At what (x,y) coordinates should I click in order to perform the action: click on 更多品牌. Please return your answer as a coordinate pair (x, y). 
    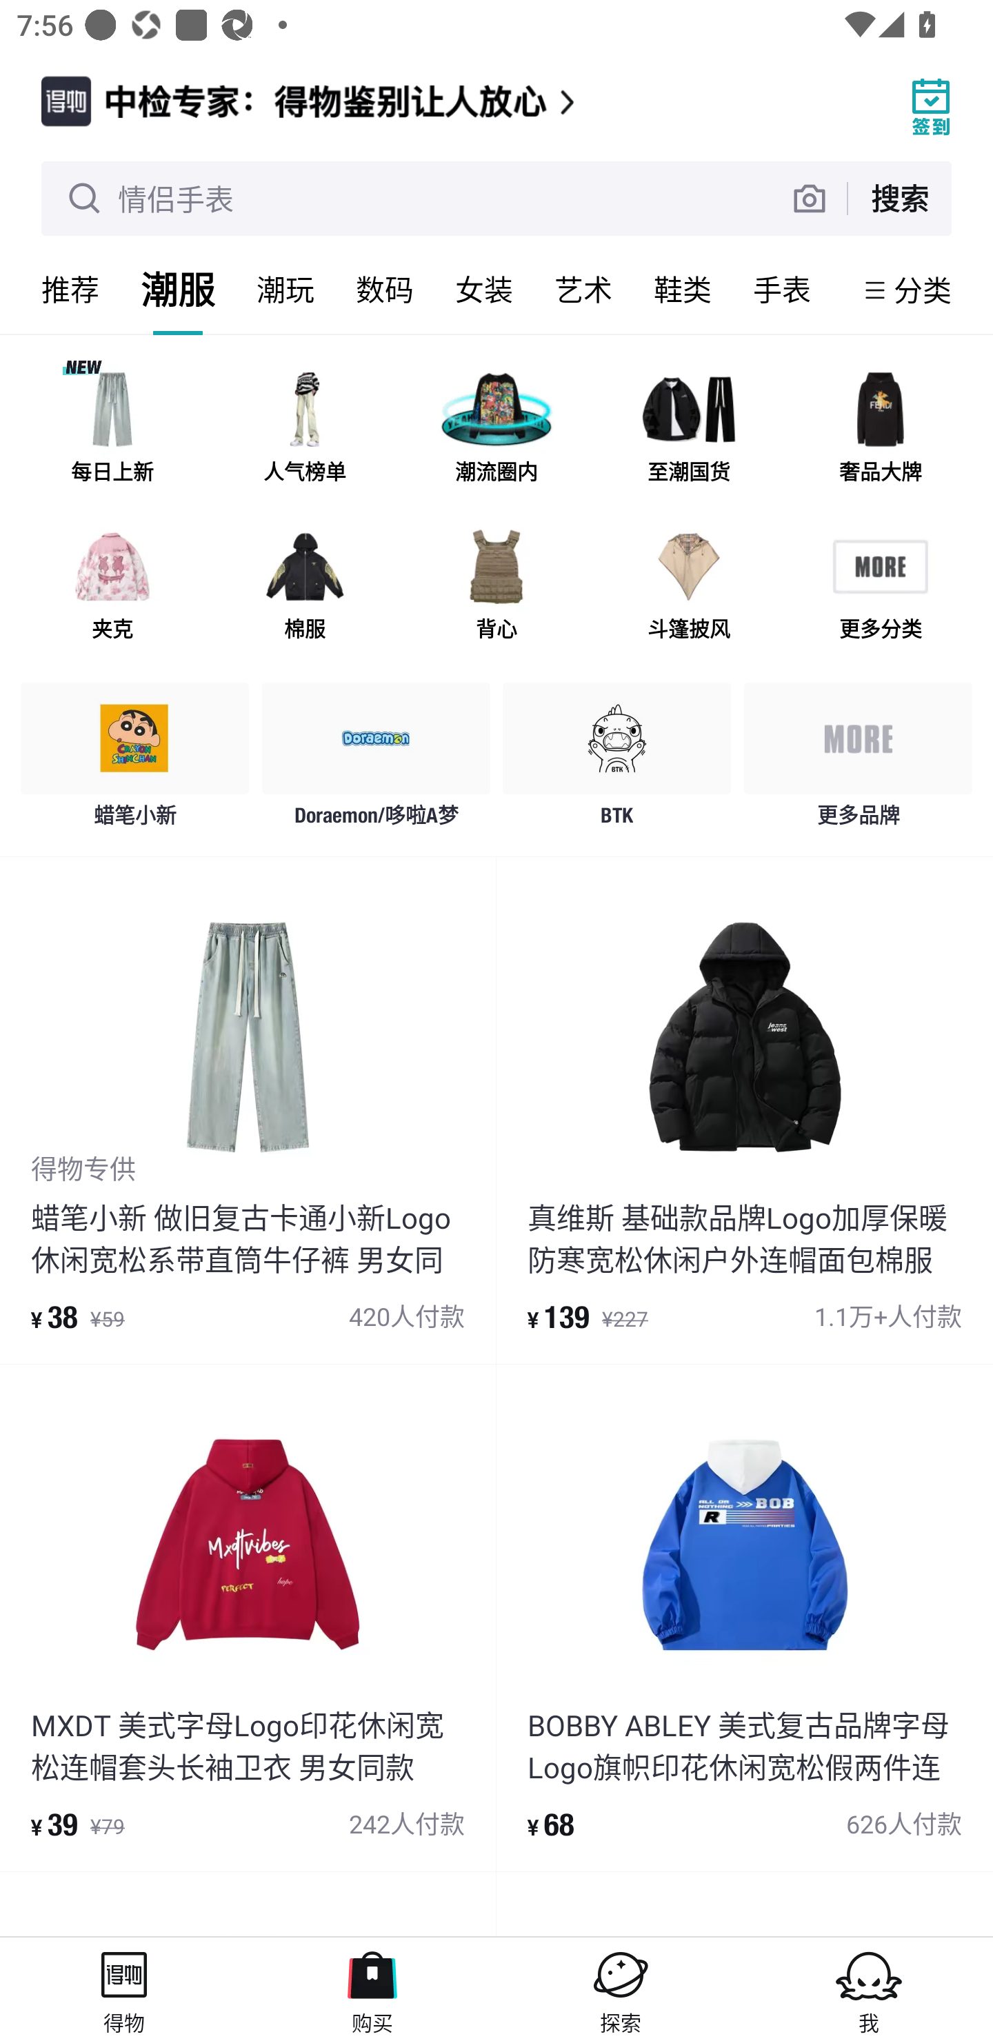
    Looking at the image, I should click on (858, 760).